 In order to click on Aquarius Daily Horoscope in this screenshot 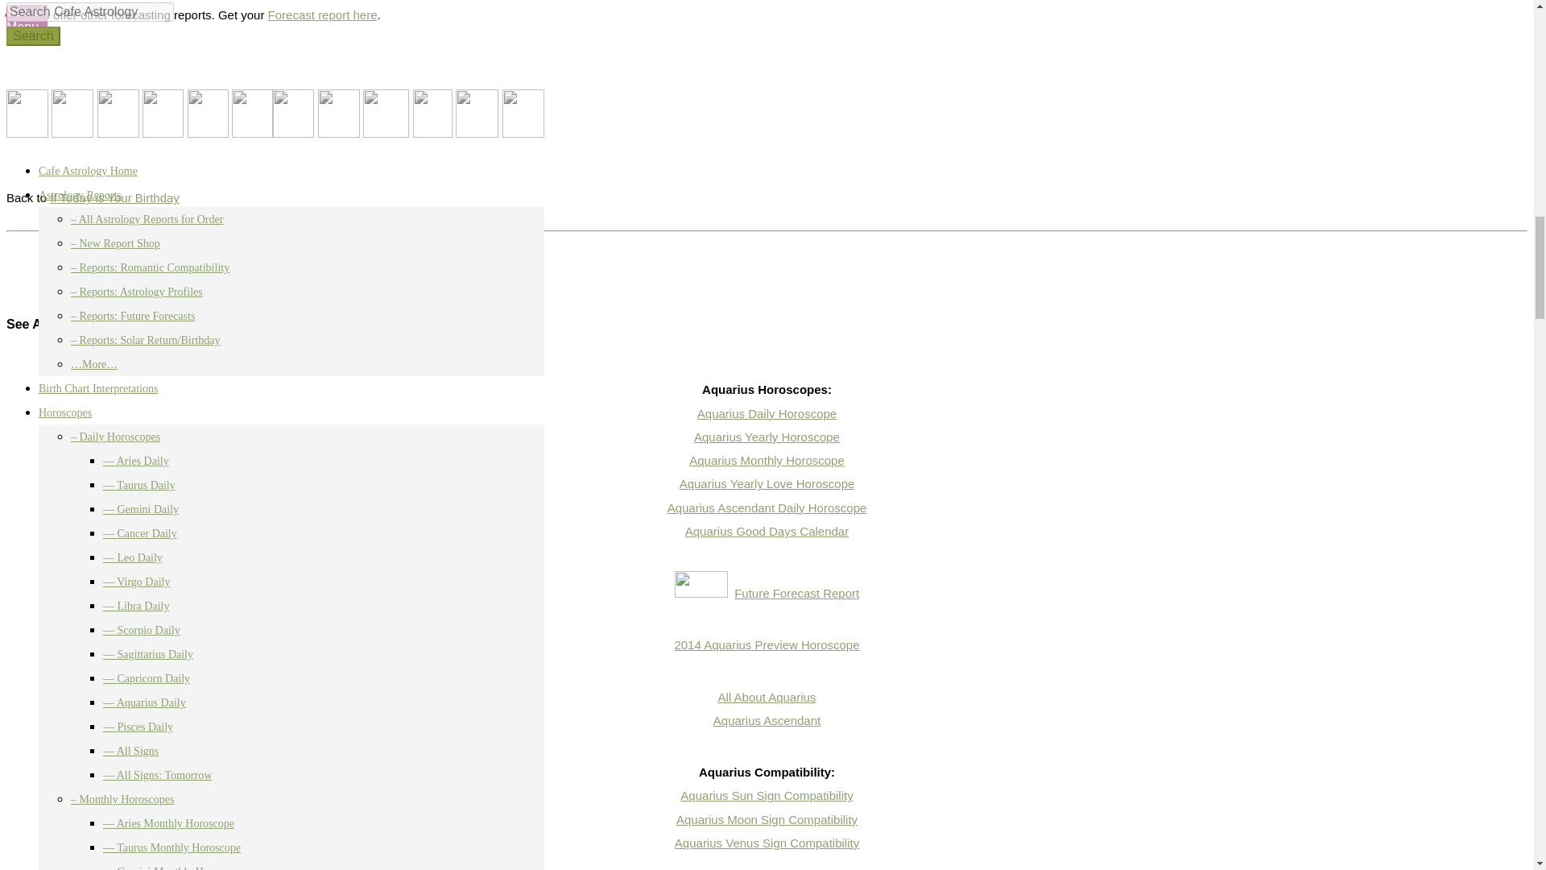, I will do `click(767, 413)`.